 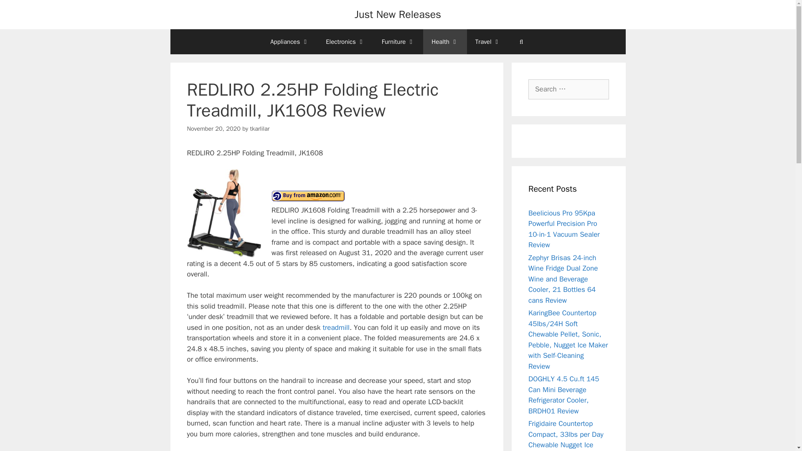 What do you see at coordinates (259, 129) in the screenshot?
I see `View all posts by tkarlilar` at bounding box center [259, 129].